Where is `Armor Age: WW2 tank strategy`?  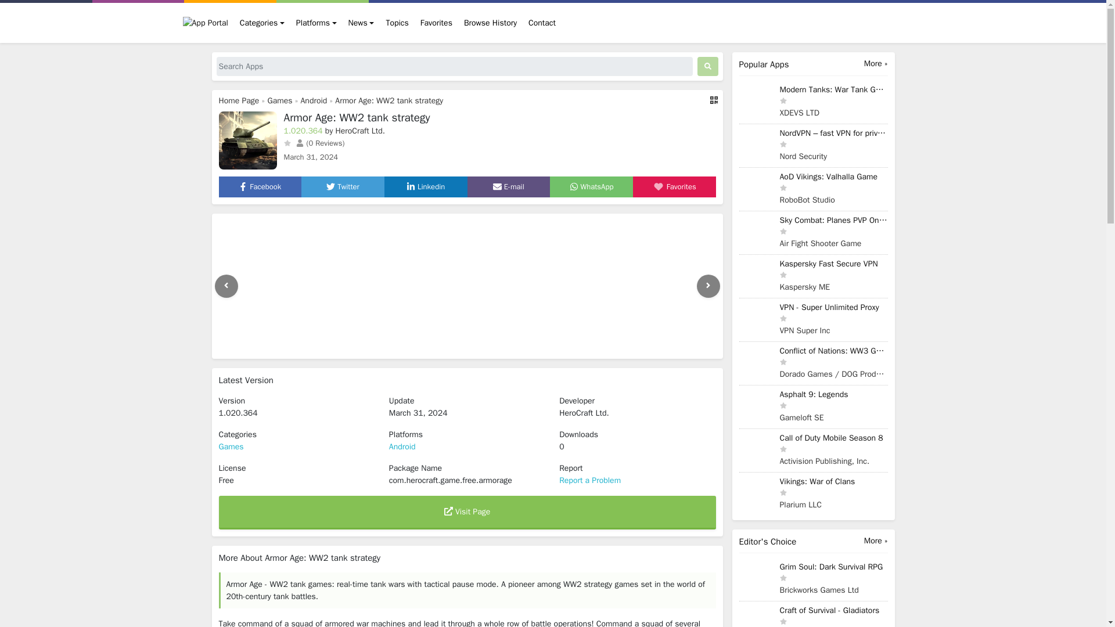
Armor Age: WW2 tank strategy is located at coordinates (389, 101).